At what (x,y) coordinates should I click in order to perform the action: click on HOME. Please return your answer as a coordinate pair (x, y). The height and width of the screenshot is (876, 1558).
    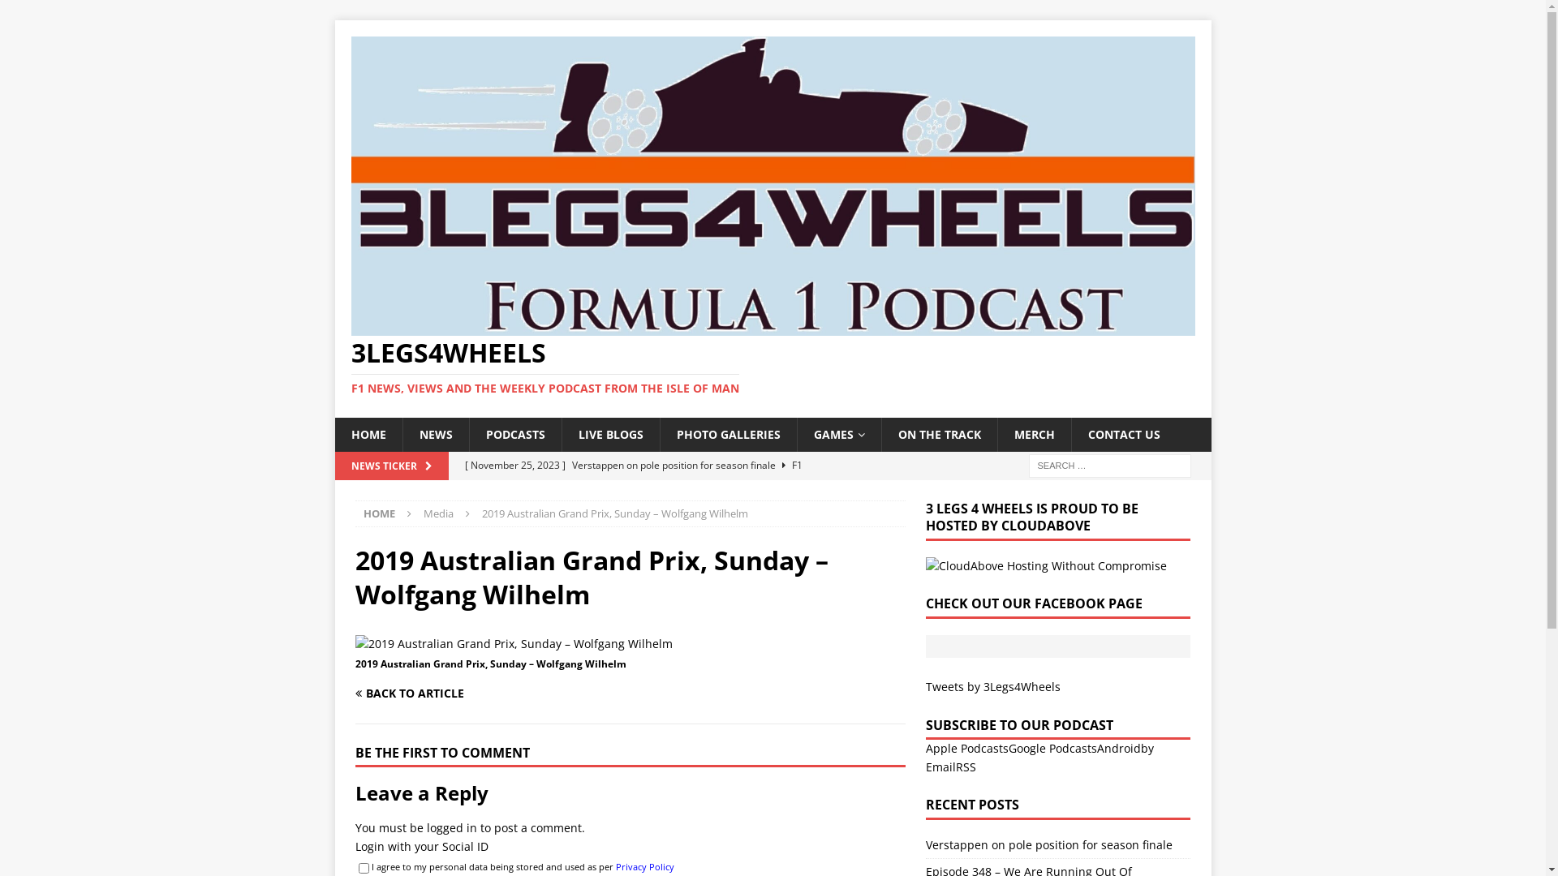
    Looking at the image, I should click on (368, 435).